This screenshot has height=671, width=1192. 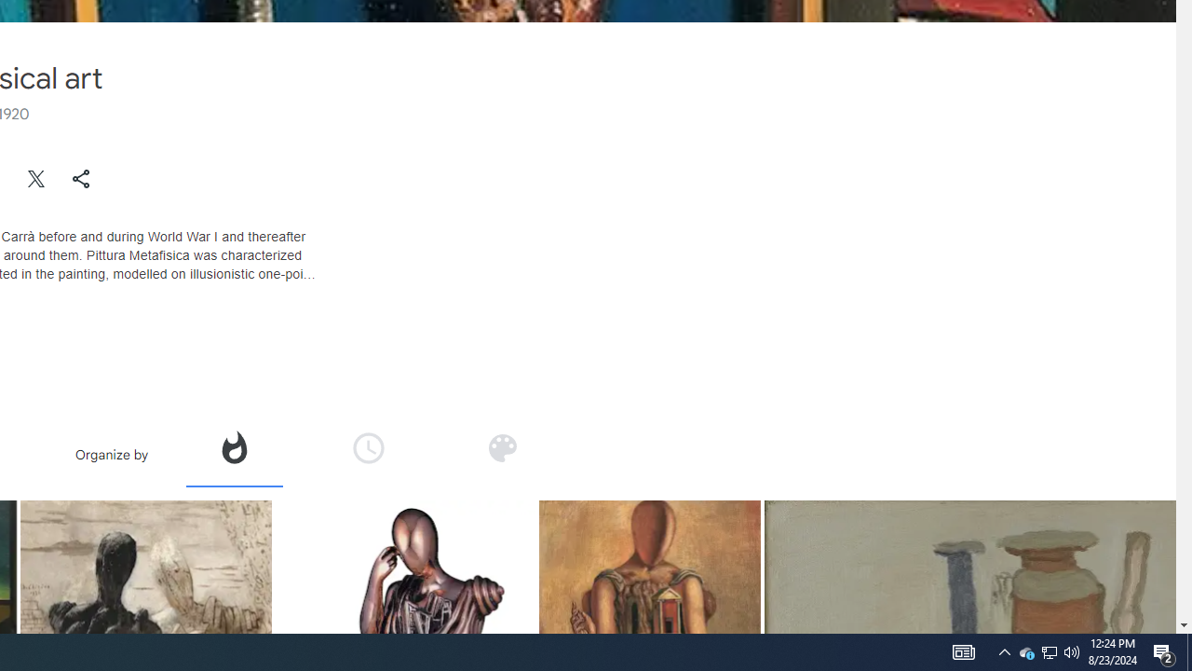 I want to click on The solitary archaeologist, so click(x=649, y=574).